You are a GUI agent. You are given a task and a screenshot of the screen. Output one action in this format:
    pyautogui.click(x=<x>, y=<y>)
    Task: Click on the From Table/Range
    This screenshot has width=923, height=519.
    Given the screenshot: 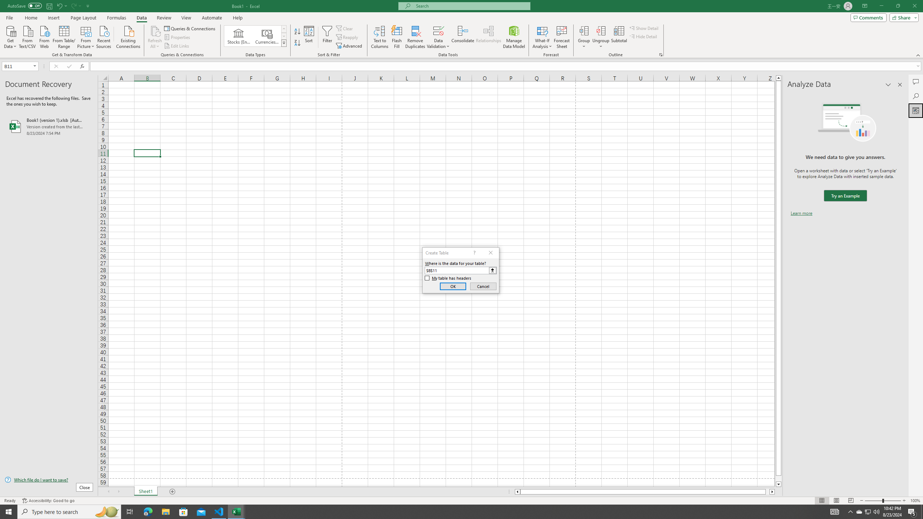 What is the action you would take?
    pyautogui.click(x=64, y=36)
    